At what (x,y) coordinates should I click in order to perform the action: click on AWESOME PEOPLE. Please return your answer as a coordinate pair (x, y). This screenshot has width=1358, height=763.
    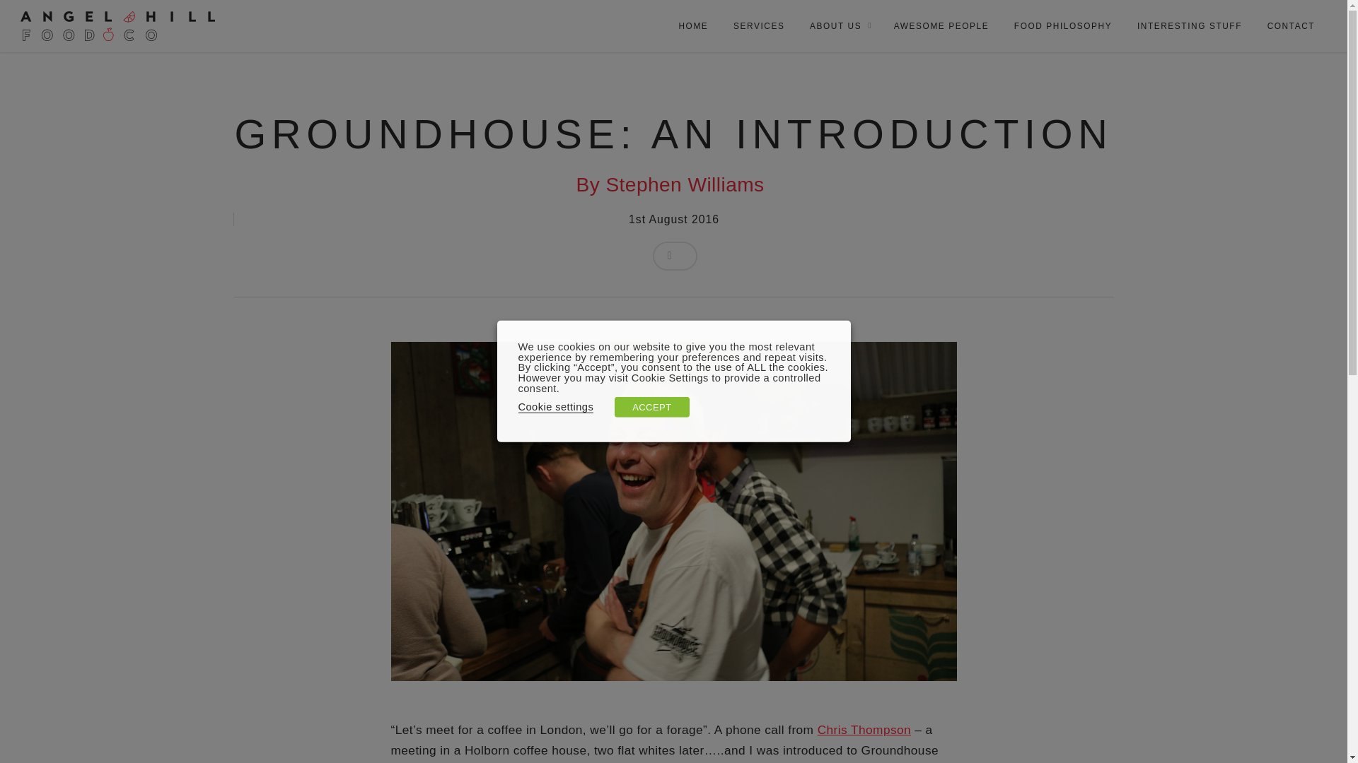
    Looking at the image, I should click on (941, 26).